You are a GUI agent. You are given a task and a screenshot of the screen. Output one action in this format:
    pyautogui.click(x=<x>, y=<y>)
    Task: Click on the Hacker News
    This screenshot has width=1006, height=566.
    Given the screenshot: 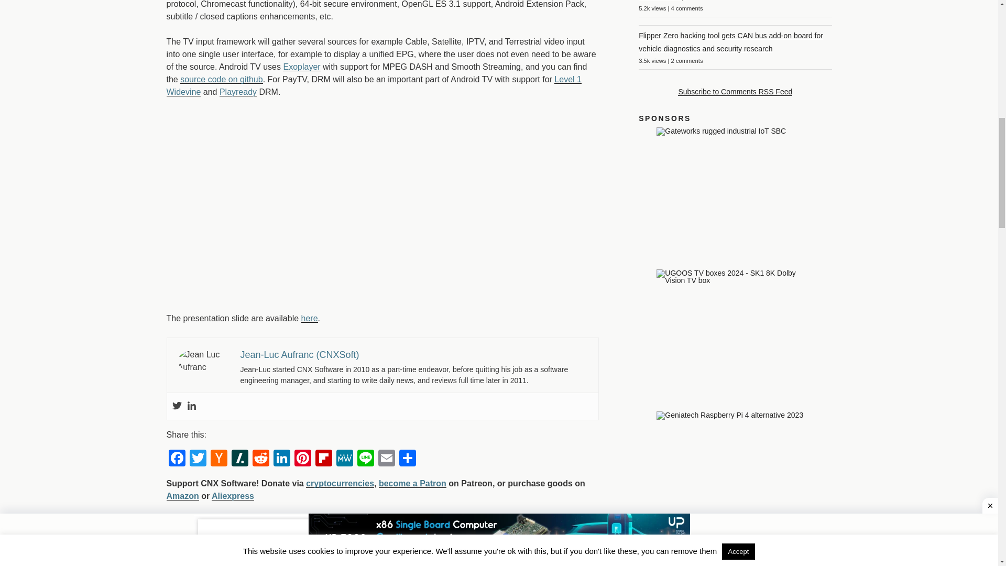 What is the action you would take?
    pyautogui.click(x=218, y=459)
    